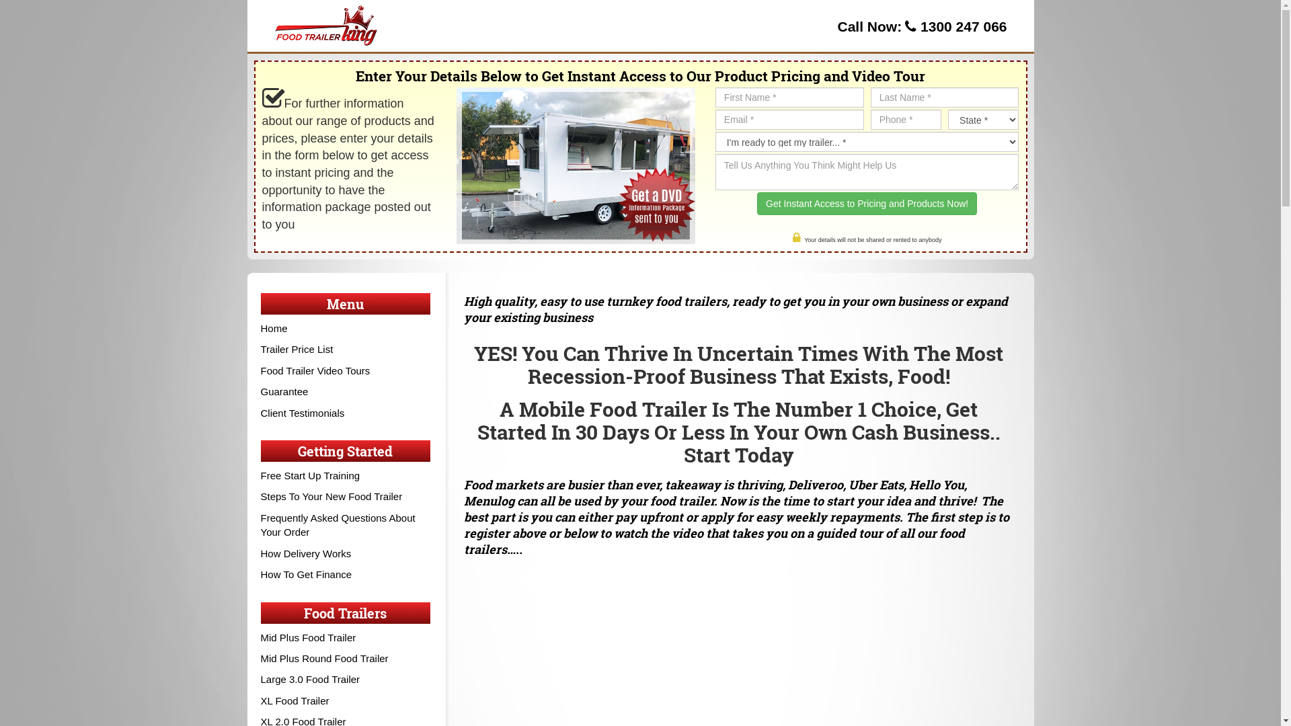 This screenshot has height=726, width=1291. What do you see at coordinates (325, 659) in the screenshot?
I see `Mid Plus Round Food Trailer` at bounding box center [325, 659].